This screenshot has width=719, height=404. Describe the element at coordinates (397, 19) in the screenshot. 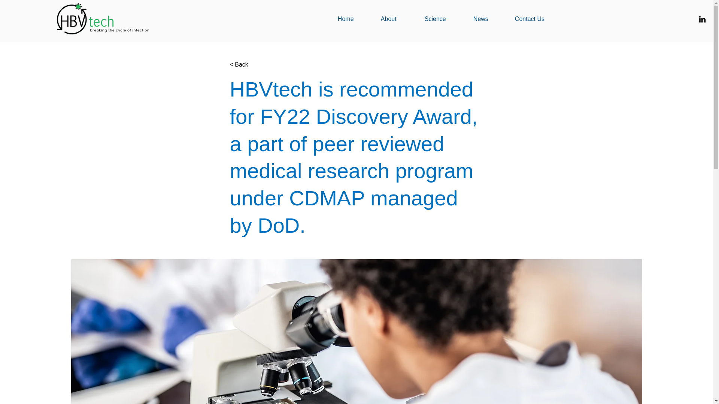

I see `About` at that location.